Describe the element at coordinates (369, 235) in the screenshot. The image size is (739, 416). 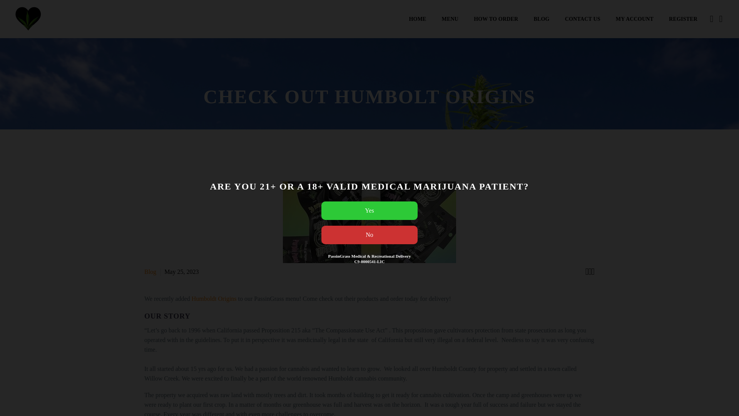
I see `No` at that location.